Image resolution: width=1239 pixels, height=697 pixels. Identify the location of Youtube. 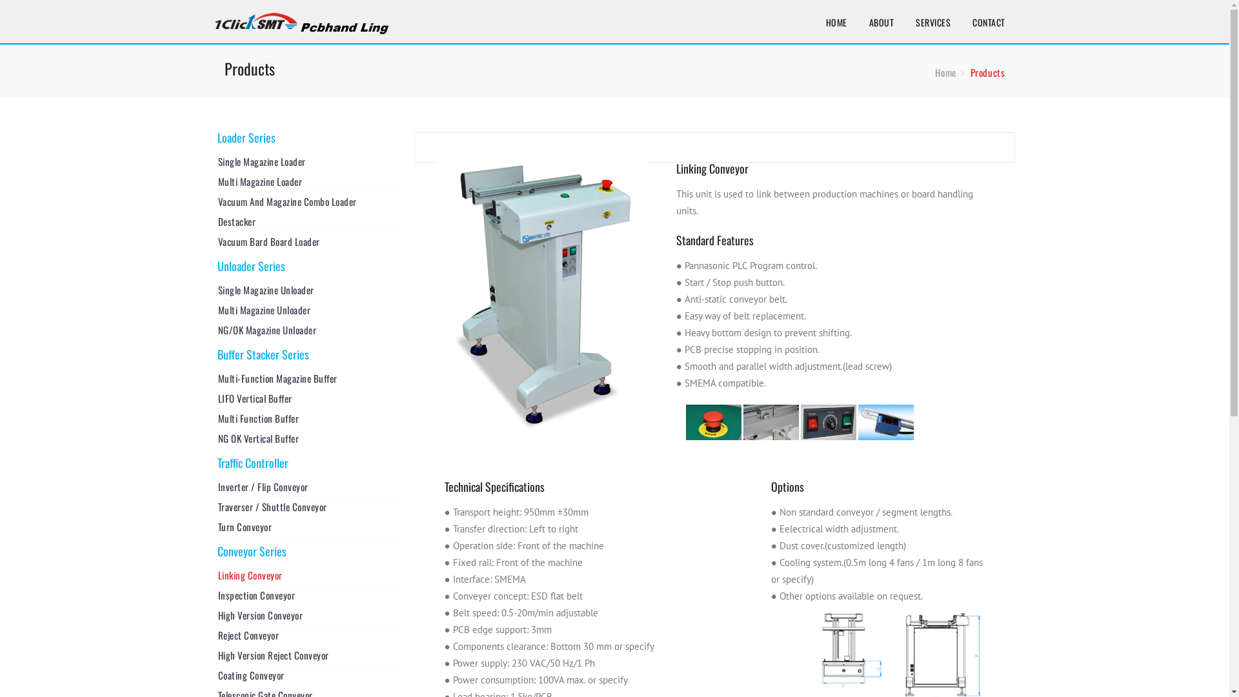
(322, 16).